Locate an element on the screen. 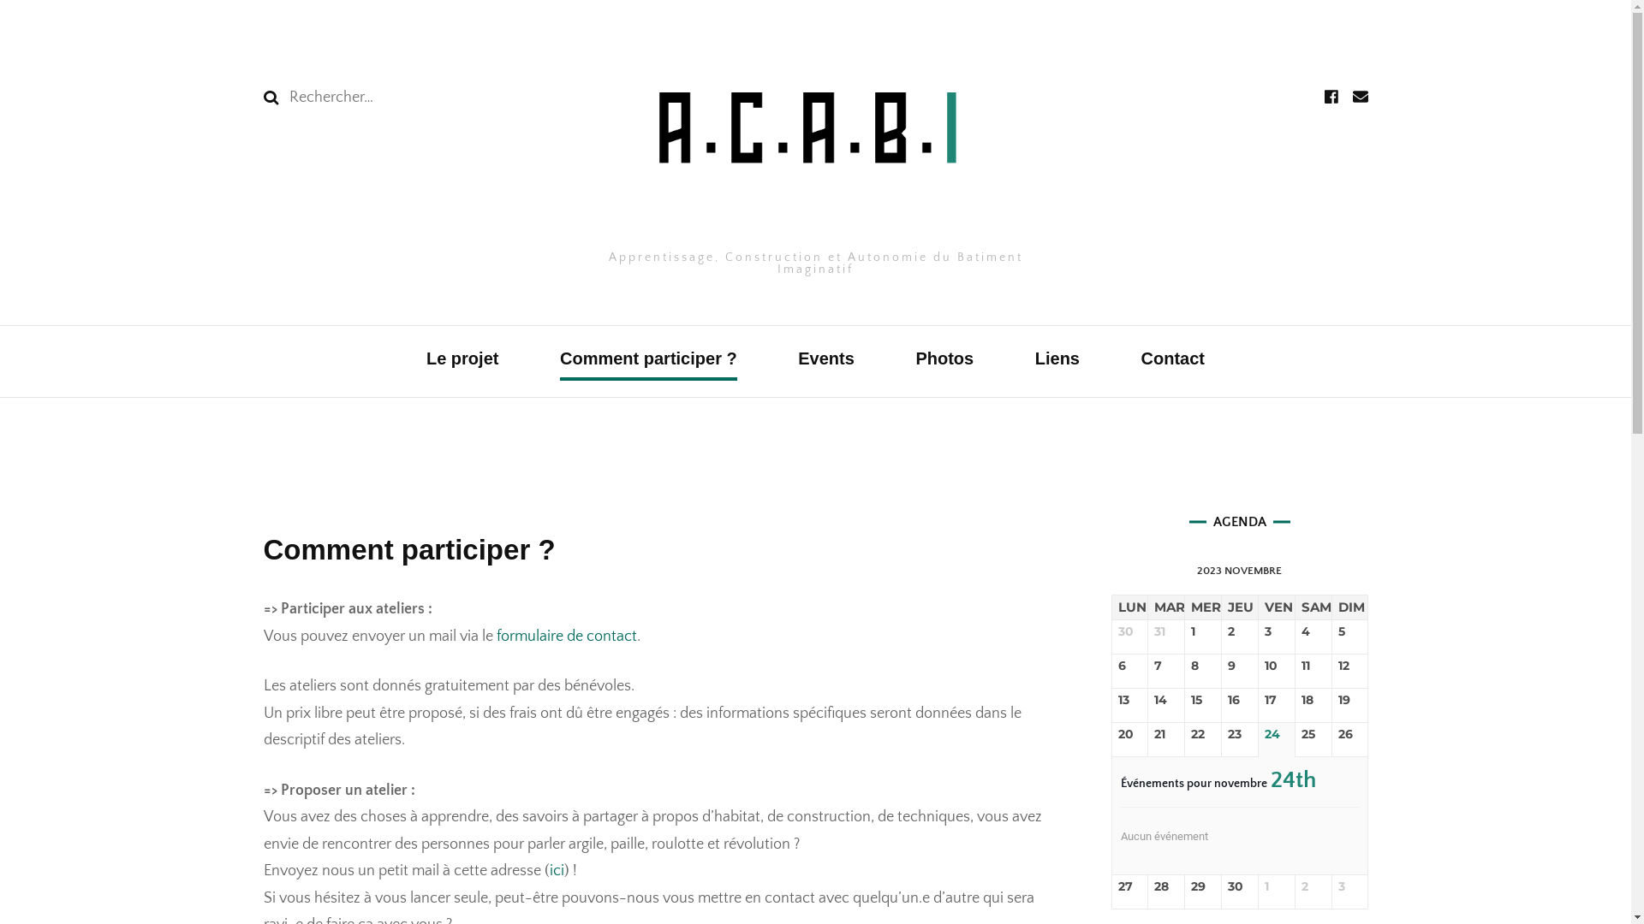 The image size is (1644, 924). Comment participer ? is located at coordinates (649, 361).